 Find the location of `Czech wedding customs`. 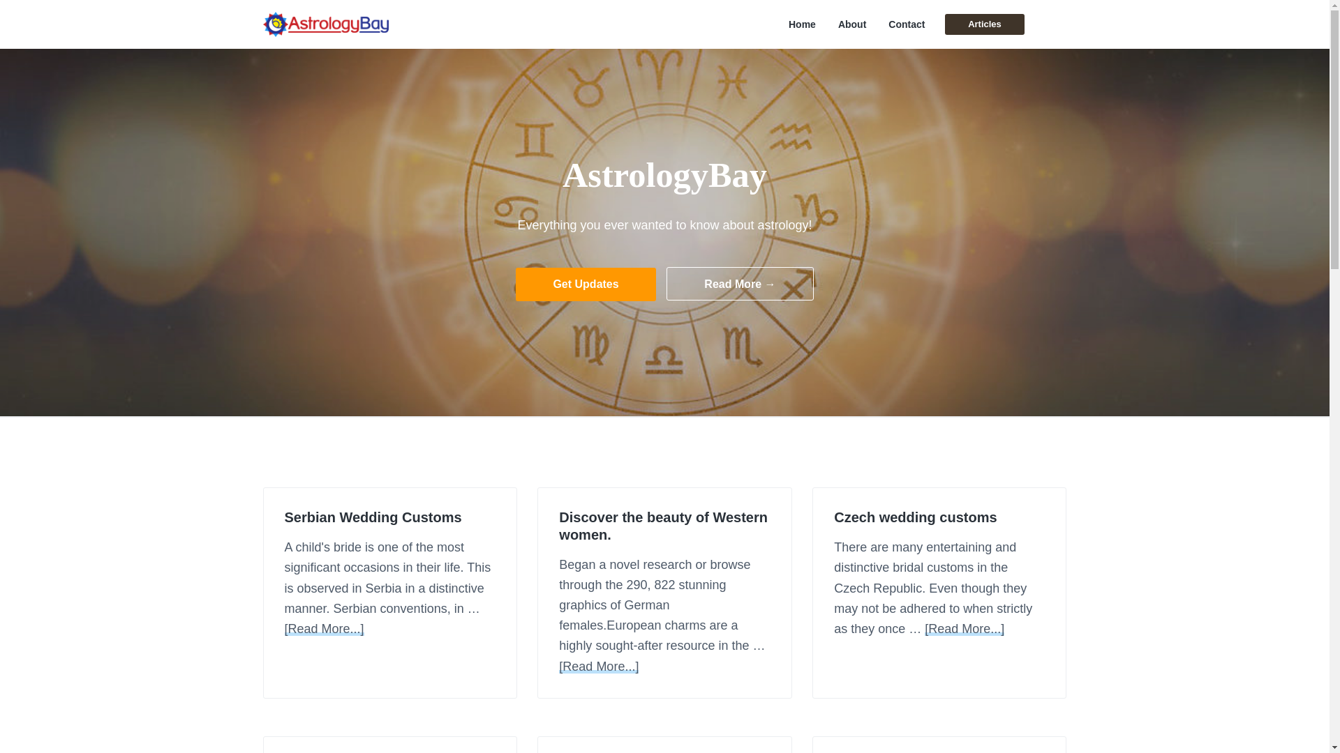

Czech wedding customs is located at coordinates (939, 517).